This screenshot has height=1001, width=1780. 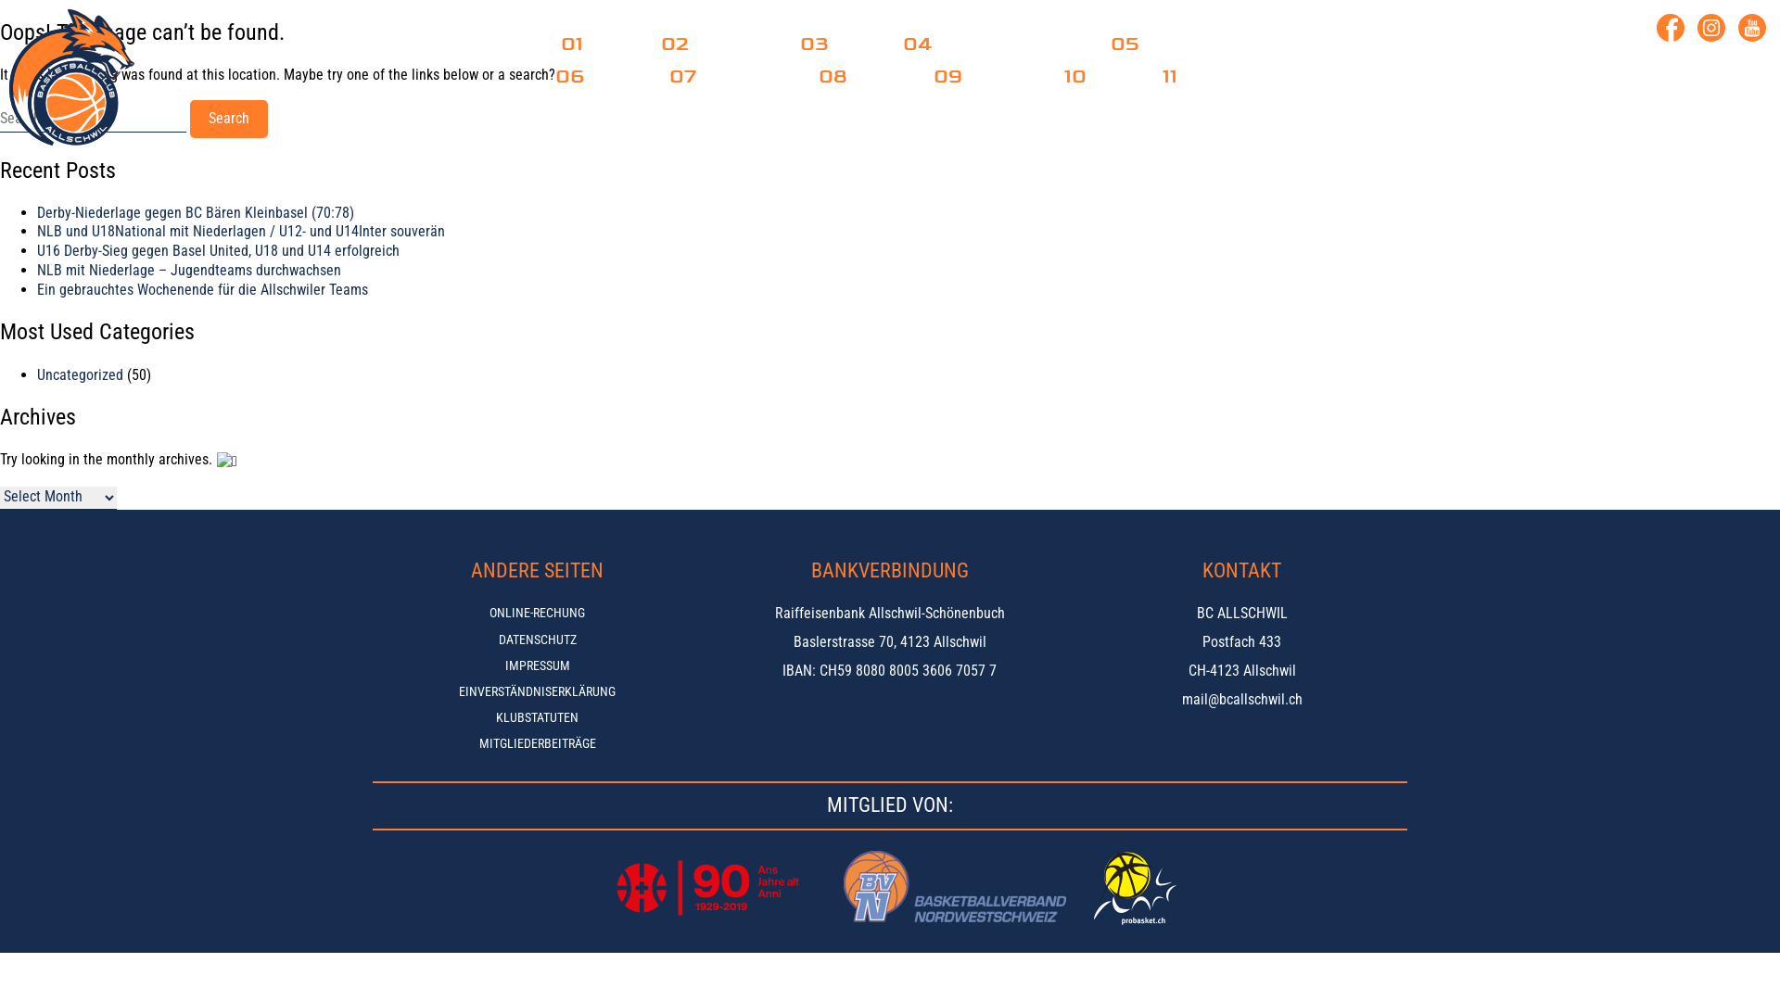 I want to click on 09 KONTAKT, so click(x=983, y=76).